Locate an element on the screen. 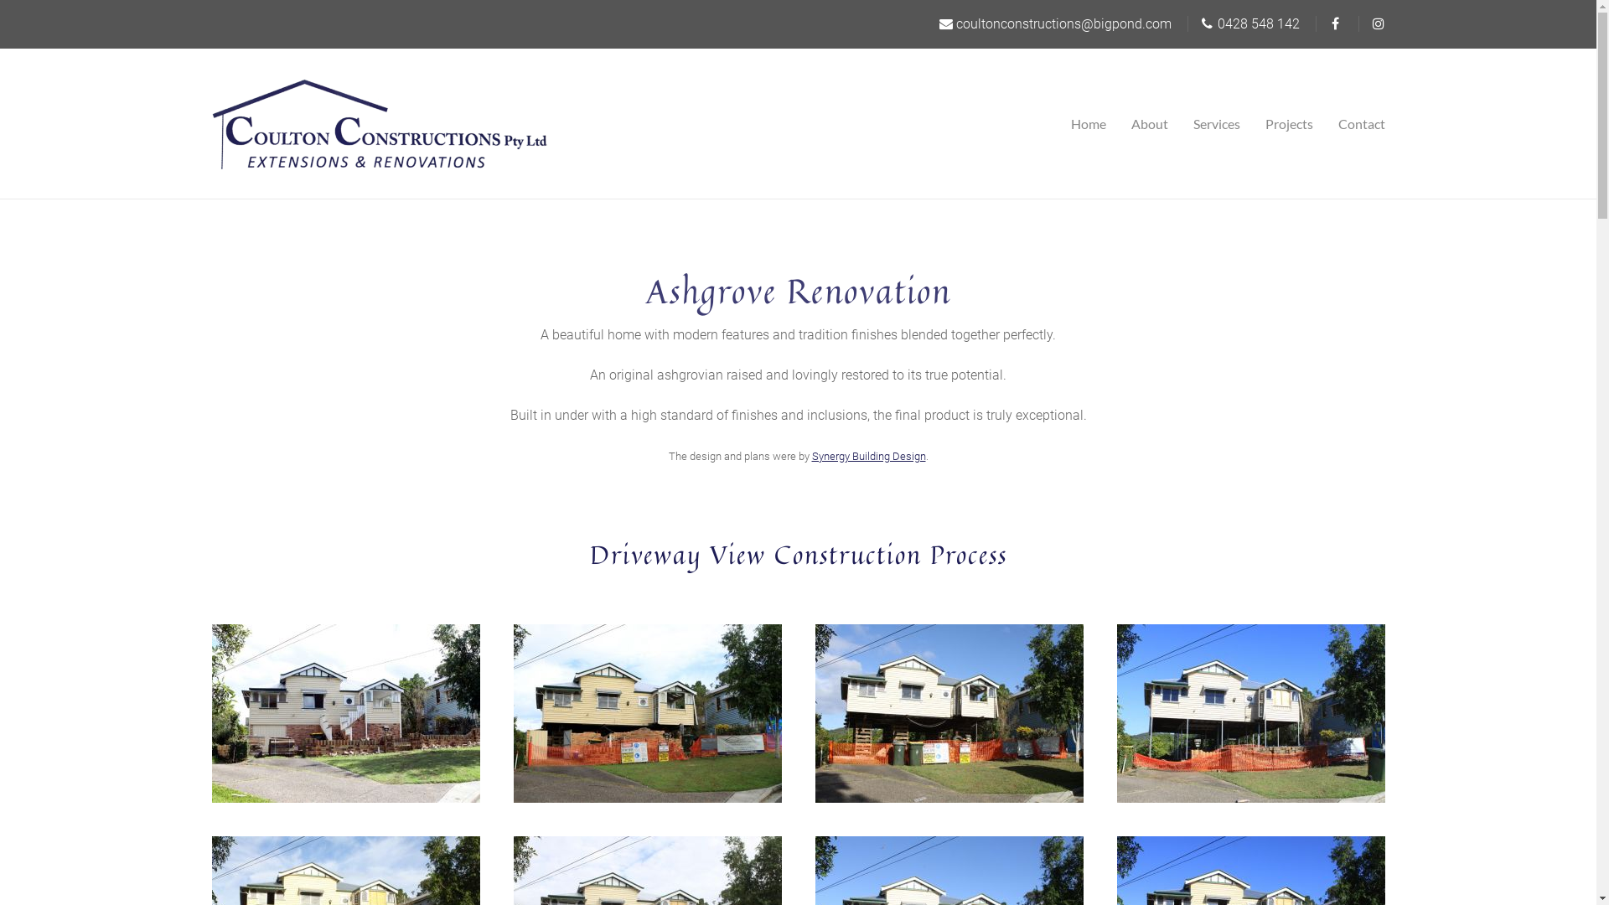  About is located at coordinates (1149, 124).